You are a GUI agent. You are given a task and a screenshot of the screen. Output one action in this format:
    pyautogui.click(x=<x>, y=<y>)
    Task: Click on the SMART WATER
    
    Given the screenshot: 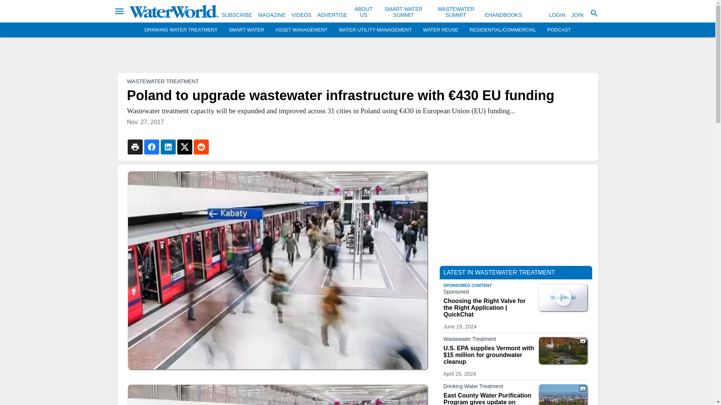 What is the action you would take?
    pyautogui.click(x=246, y=30)
    